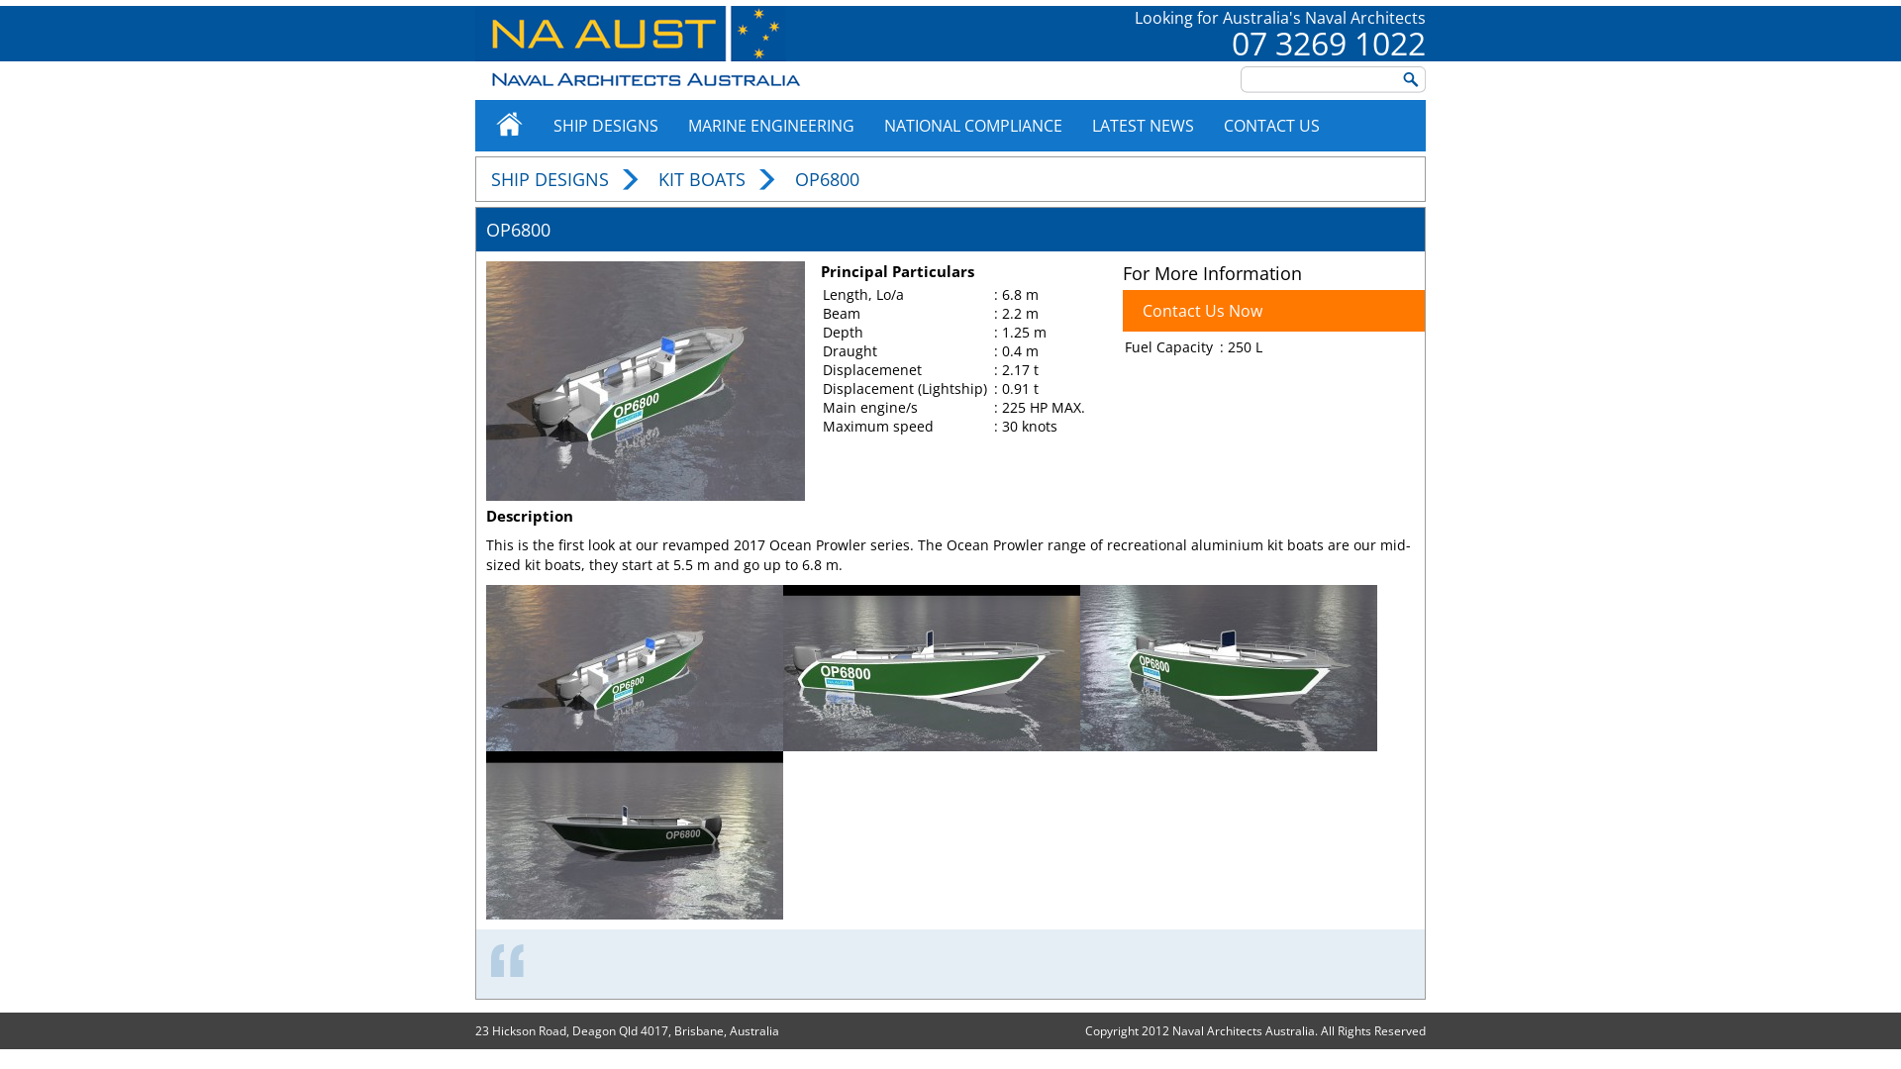 Image resolution: width=1901 pixels, height=1069 pixels. I want to click on OP6800_RENDER_005, so click(635, 835).